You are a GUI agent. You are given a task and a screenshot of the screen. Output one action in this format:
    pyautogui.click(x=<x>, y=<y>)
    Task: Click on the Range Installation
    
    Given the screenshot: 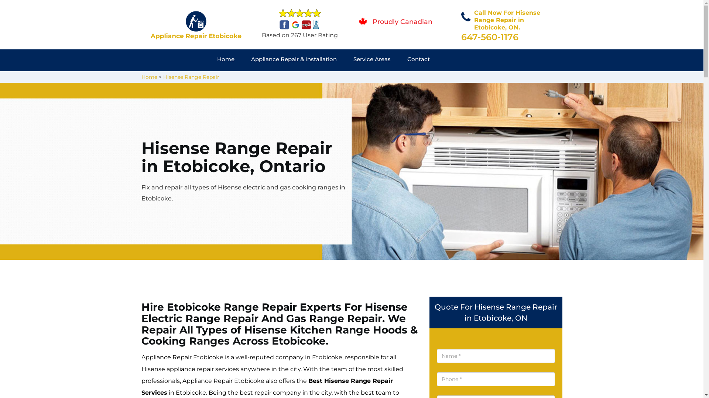 What is the action you would take?
    pyautogui.click(x=521, y=78)
    